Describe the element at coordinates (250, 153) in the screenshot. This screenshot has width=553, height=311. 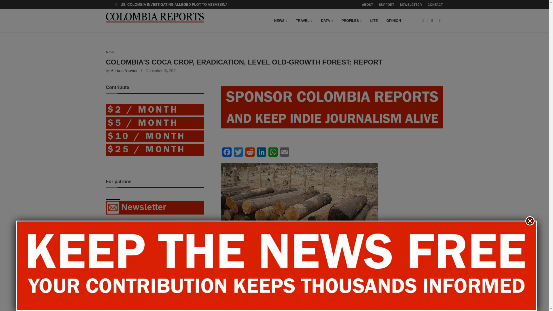
I see `Reddit` at that location.